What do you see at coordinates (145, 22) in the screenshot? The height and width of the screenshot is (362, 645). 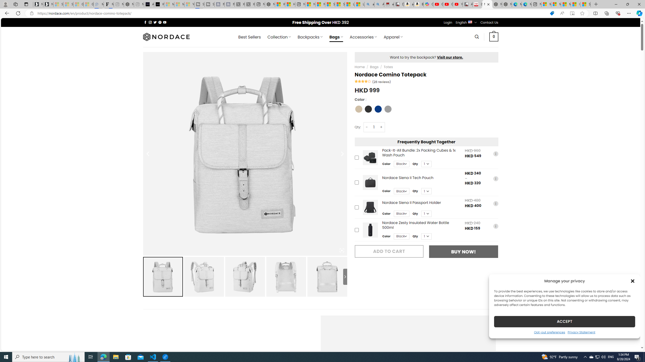 I see `Follow on Facebook` at bounding box center [145, 22].